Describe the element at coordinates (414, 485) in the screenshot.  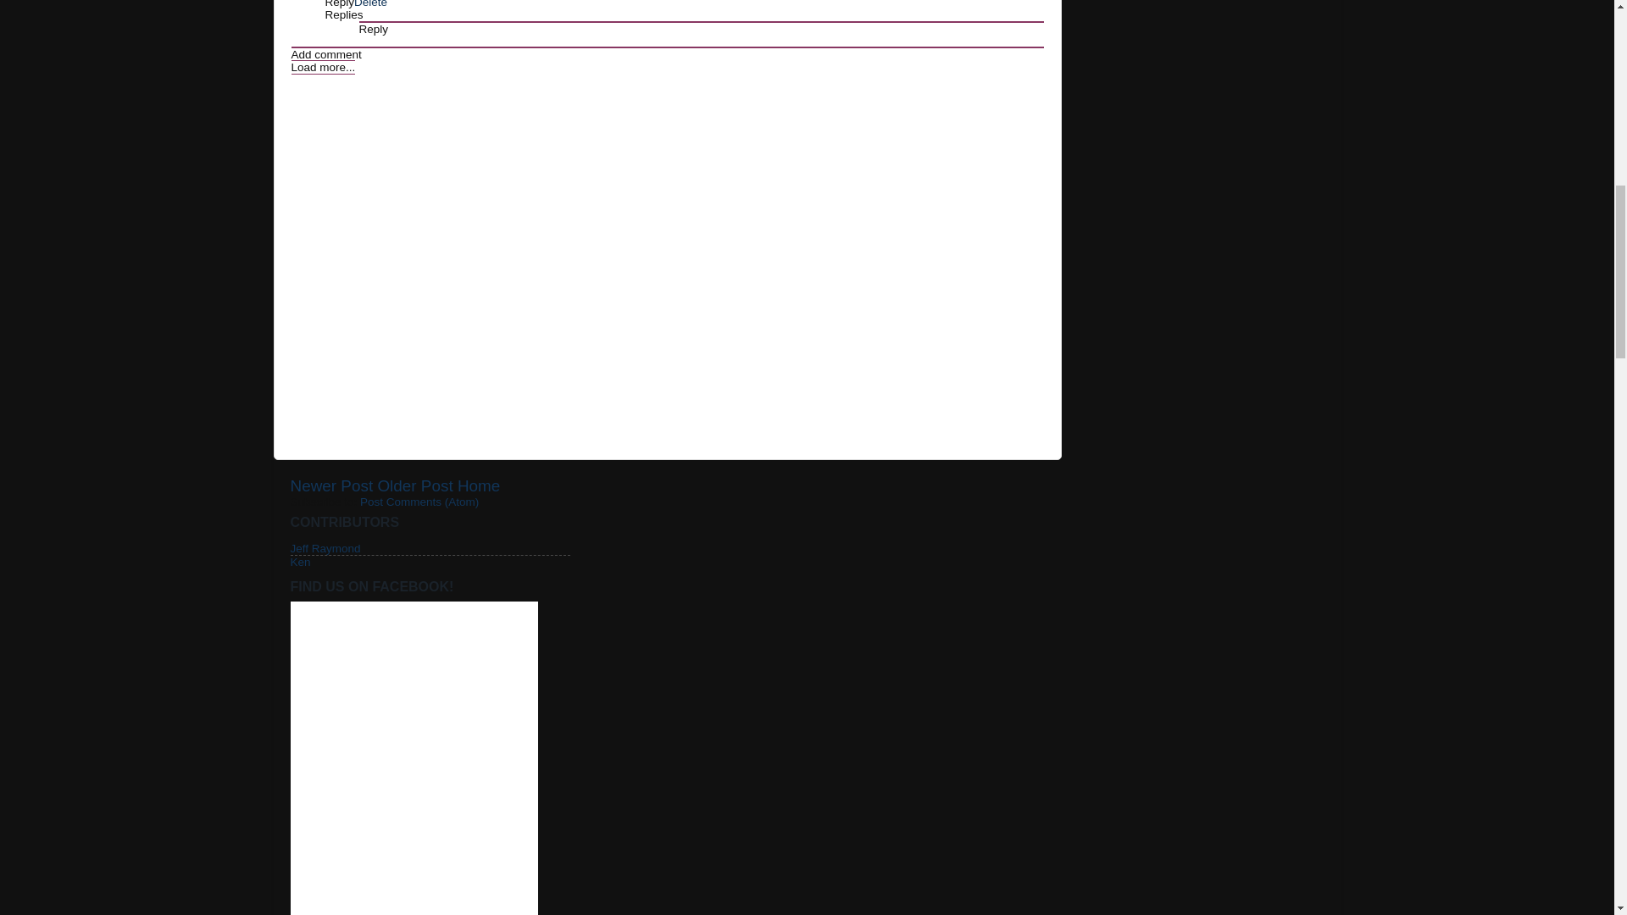
I see `Older Post` at that location.